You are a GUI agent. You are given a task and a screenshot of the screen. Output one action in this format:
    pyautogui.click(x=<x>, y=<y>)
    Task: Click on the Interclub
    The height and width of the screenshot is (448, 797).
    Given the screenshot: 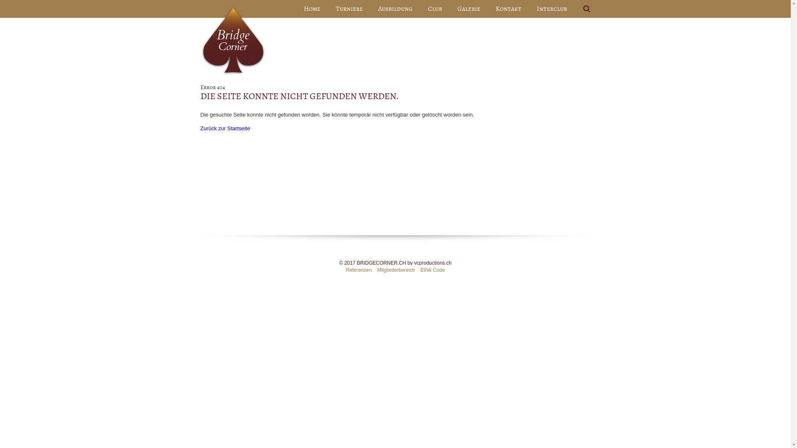 What is the action you would take?
    pyautogui.click(x=552, y=9)
    